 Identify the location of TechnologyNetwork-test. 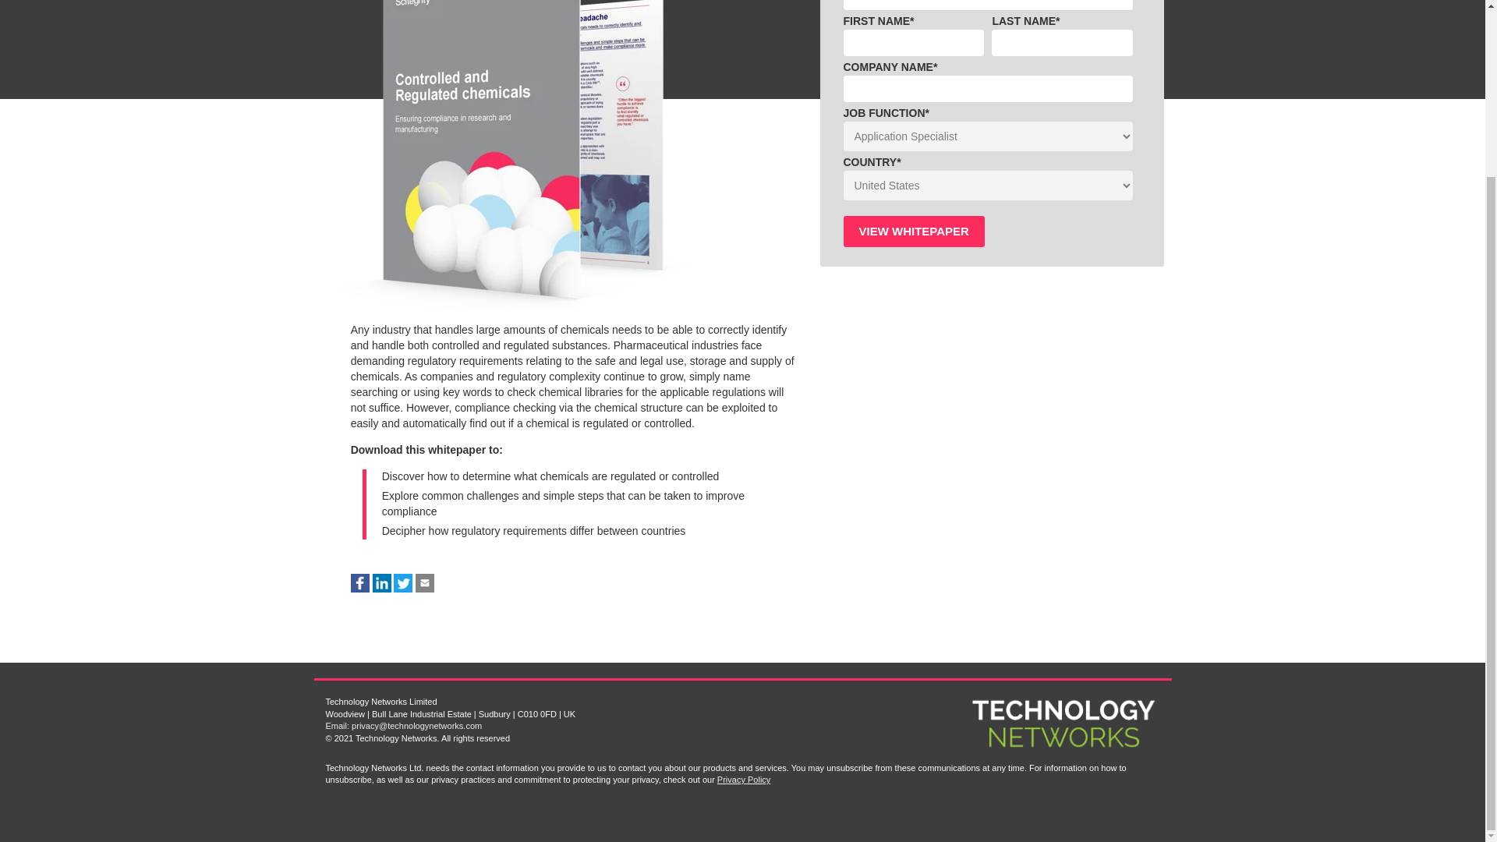
(1063, 723).